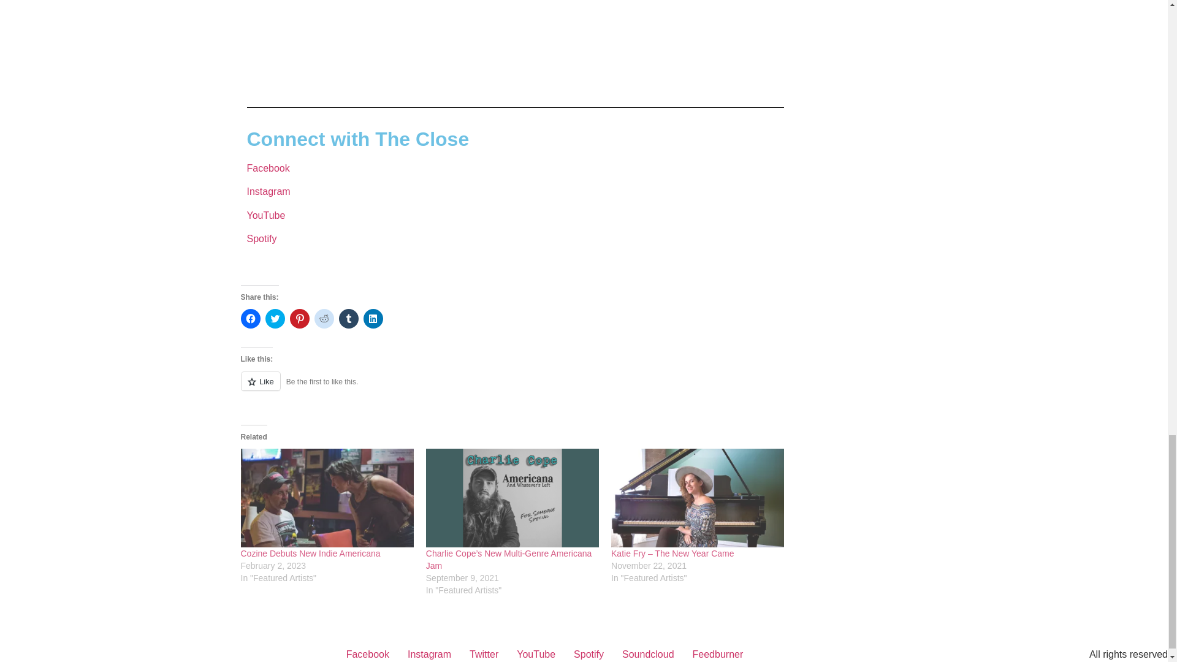  What do you see at coordinates (326, 498) in the screenshot?
I see `Cozine Debuts New Indie Americana` at bounding box center [326, 498].